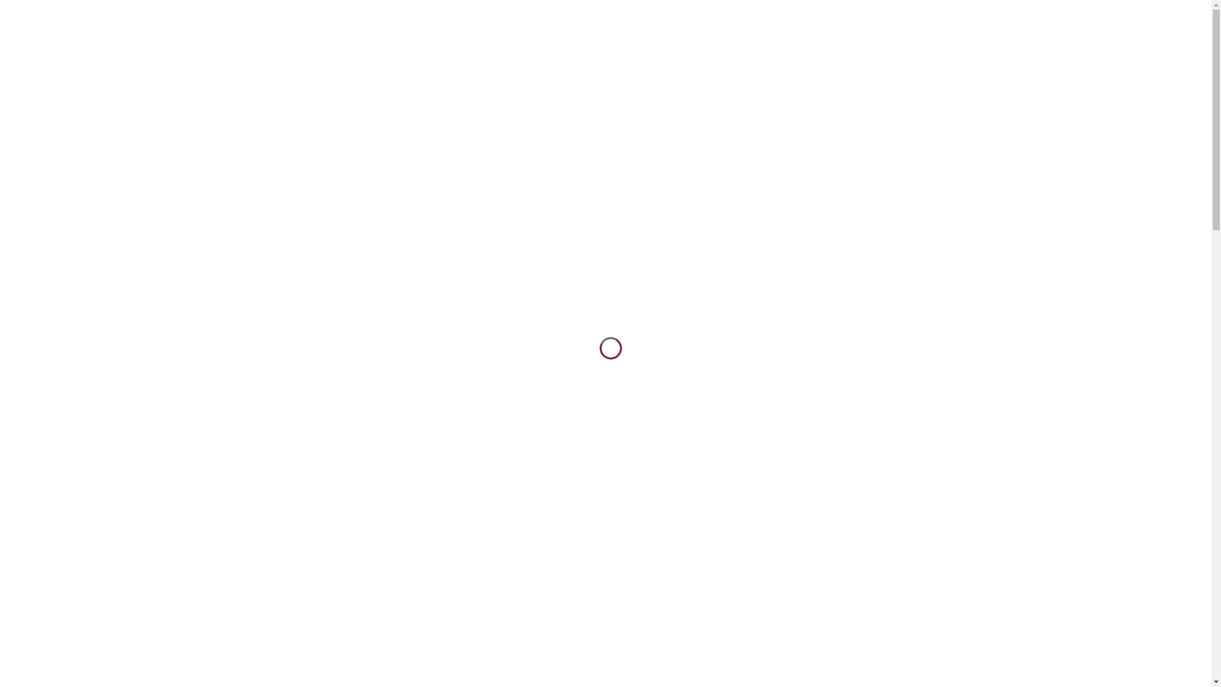 The width and height of the screenshot is (1221, 687). Describe the element at coordinates (668, 132) in the screenshot. I see `EQUIPE` at that location.